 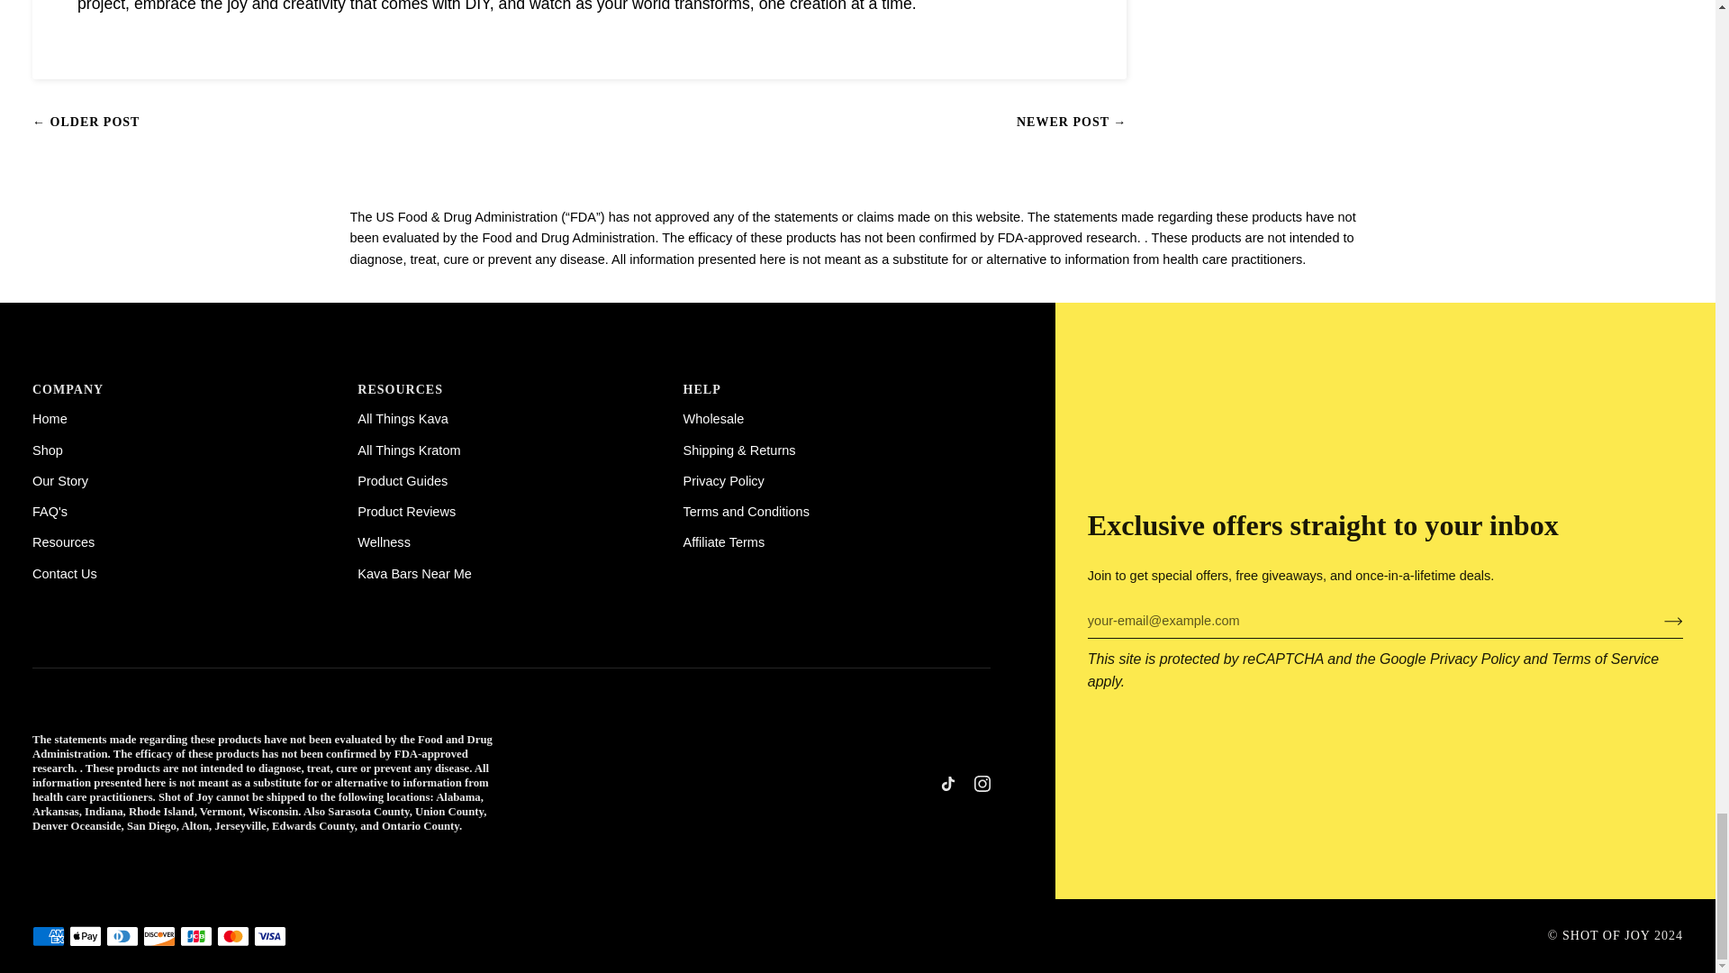 What do you see at coordinates (947, 784) in the screenshot?
I see `Tiktok` at bounding box center [947, 784].